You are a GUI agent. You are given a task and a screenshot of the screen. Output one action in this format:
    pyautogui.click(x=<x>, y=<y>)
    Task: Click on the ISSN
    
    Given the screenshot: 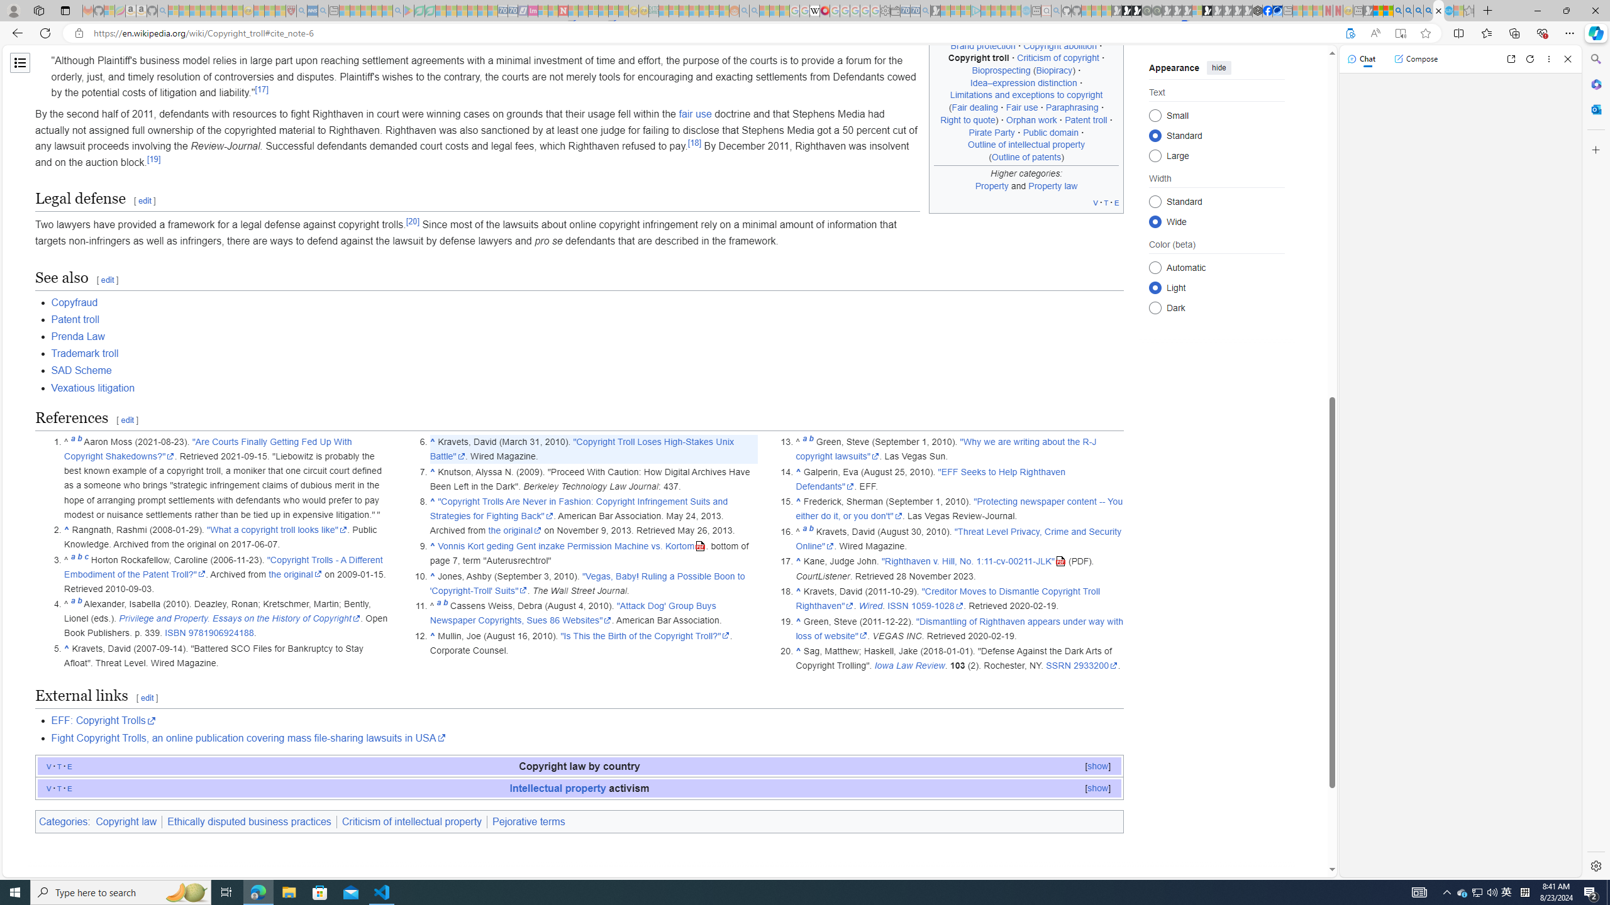 What is the action you would take?
    pyautogui.click(x=897, y=606)
    